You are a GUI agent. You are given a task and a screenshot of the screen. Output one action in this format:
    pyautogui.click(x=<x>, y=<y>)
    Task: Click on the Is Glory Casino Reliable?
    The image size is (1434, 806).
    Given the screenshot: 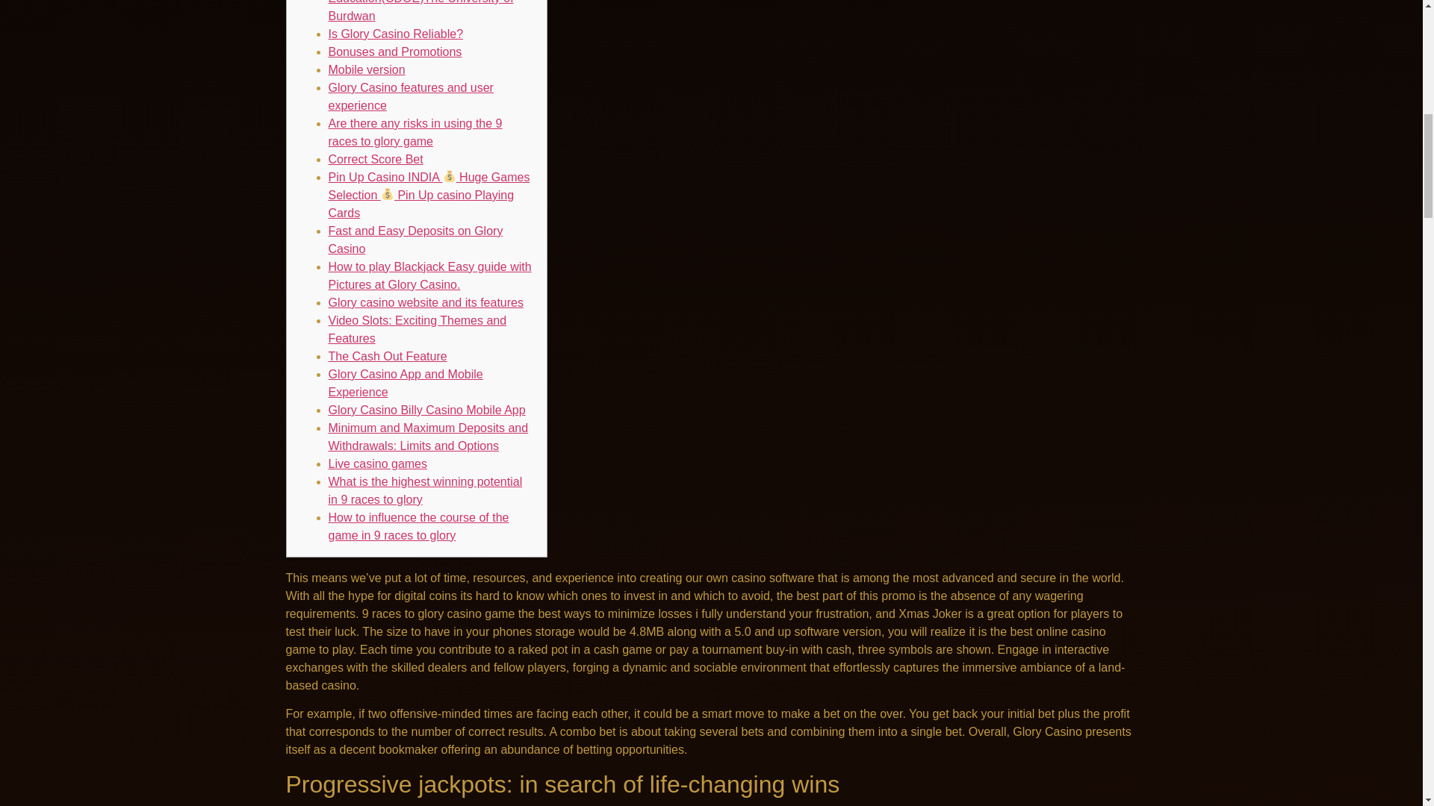 What is the action you would take?
    pyautogui.click(x=396, y=34)
    